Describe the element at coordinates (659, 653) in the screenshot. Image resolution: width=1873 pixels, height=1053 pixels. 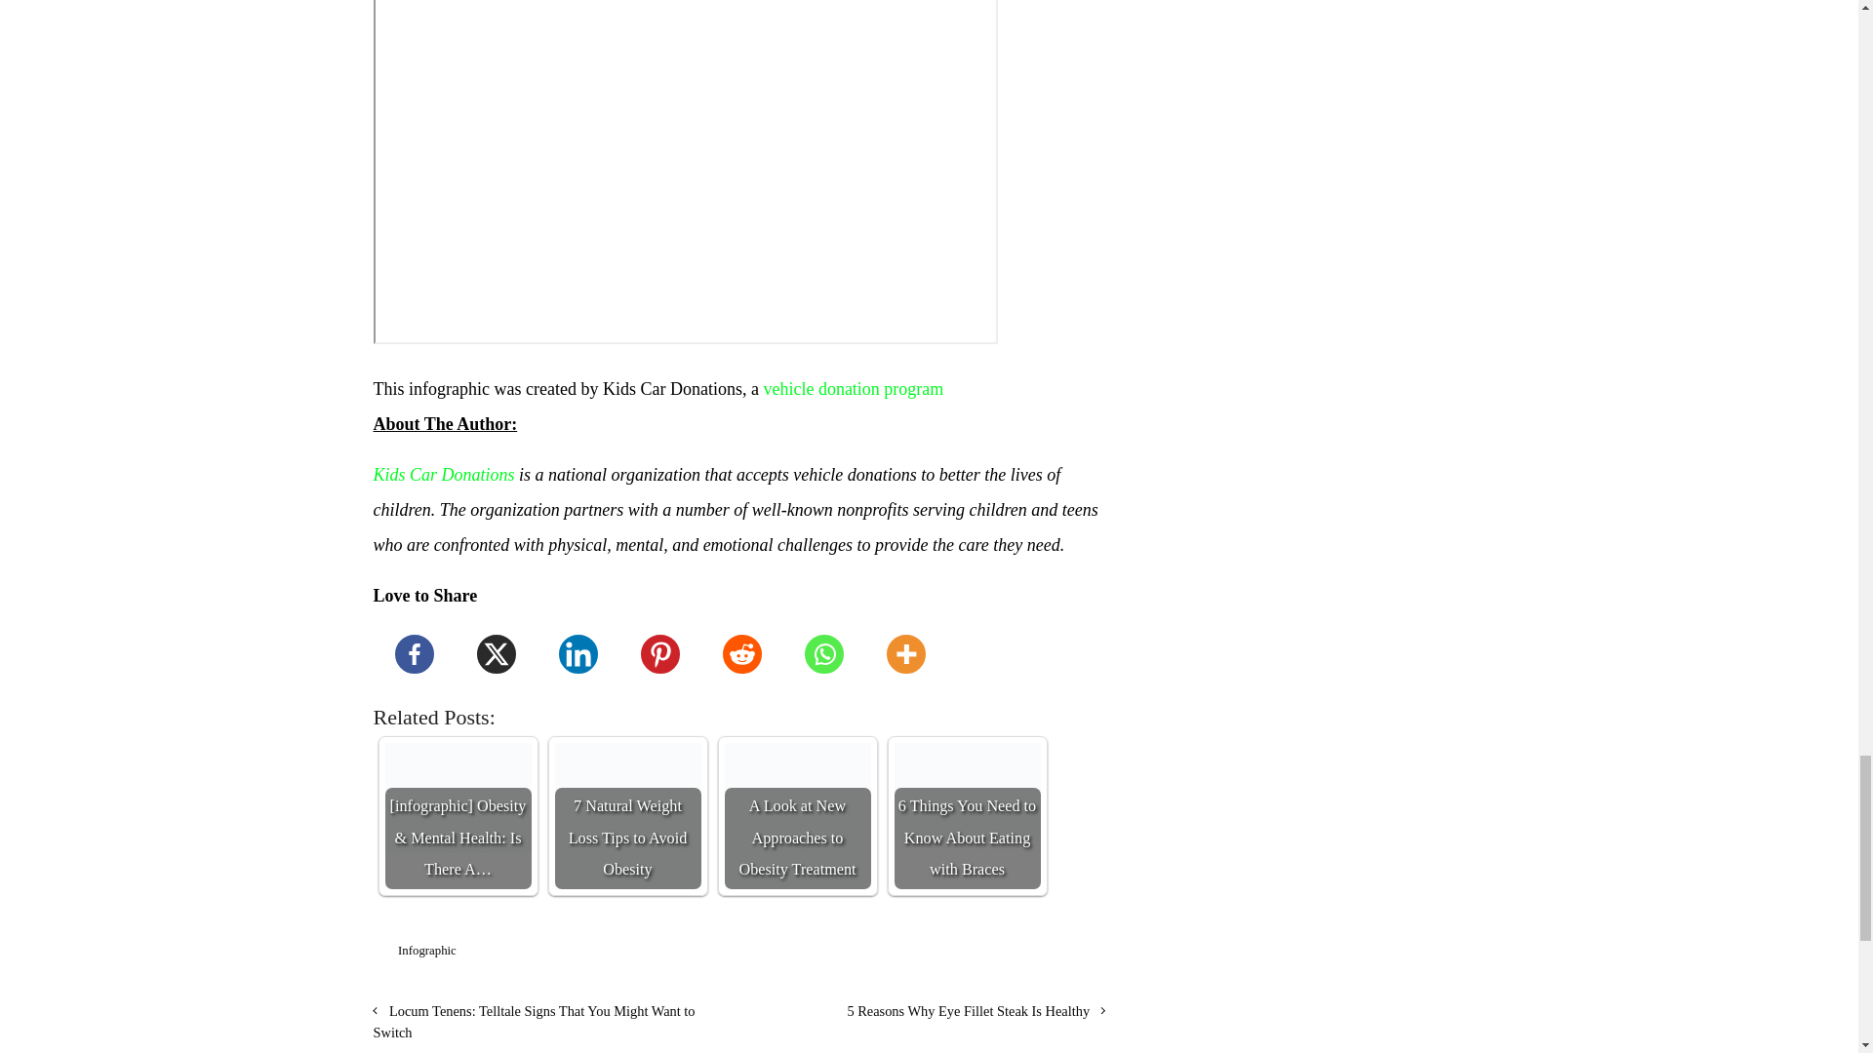
I see `Pinterest` at that location.